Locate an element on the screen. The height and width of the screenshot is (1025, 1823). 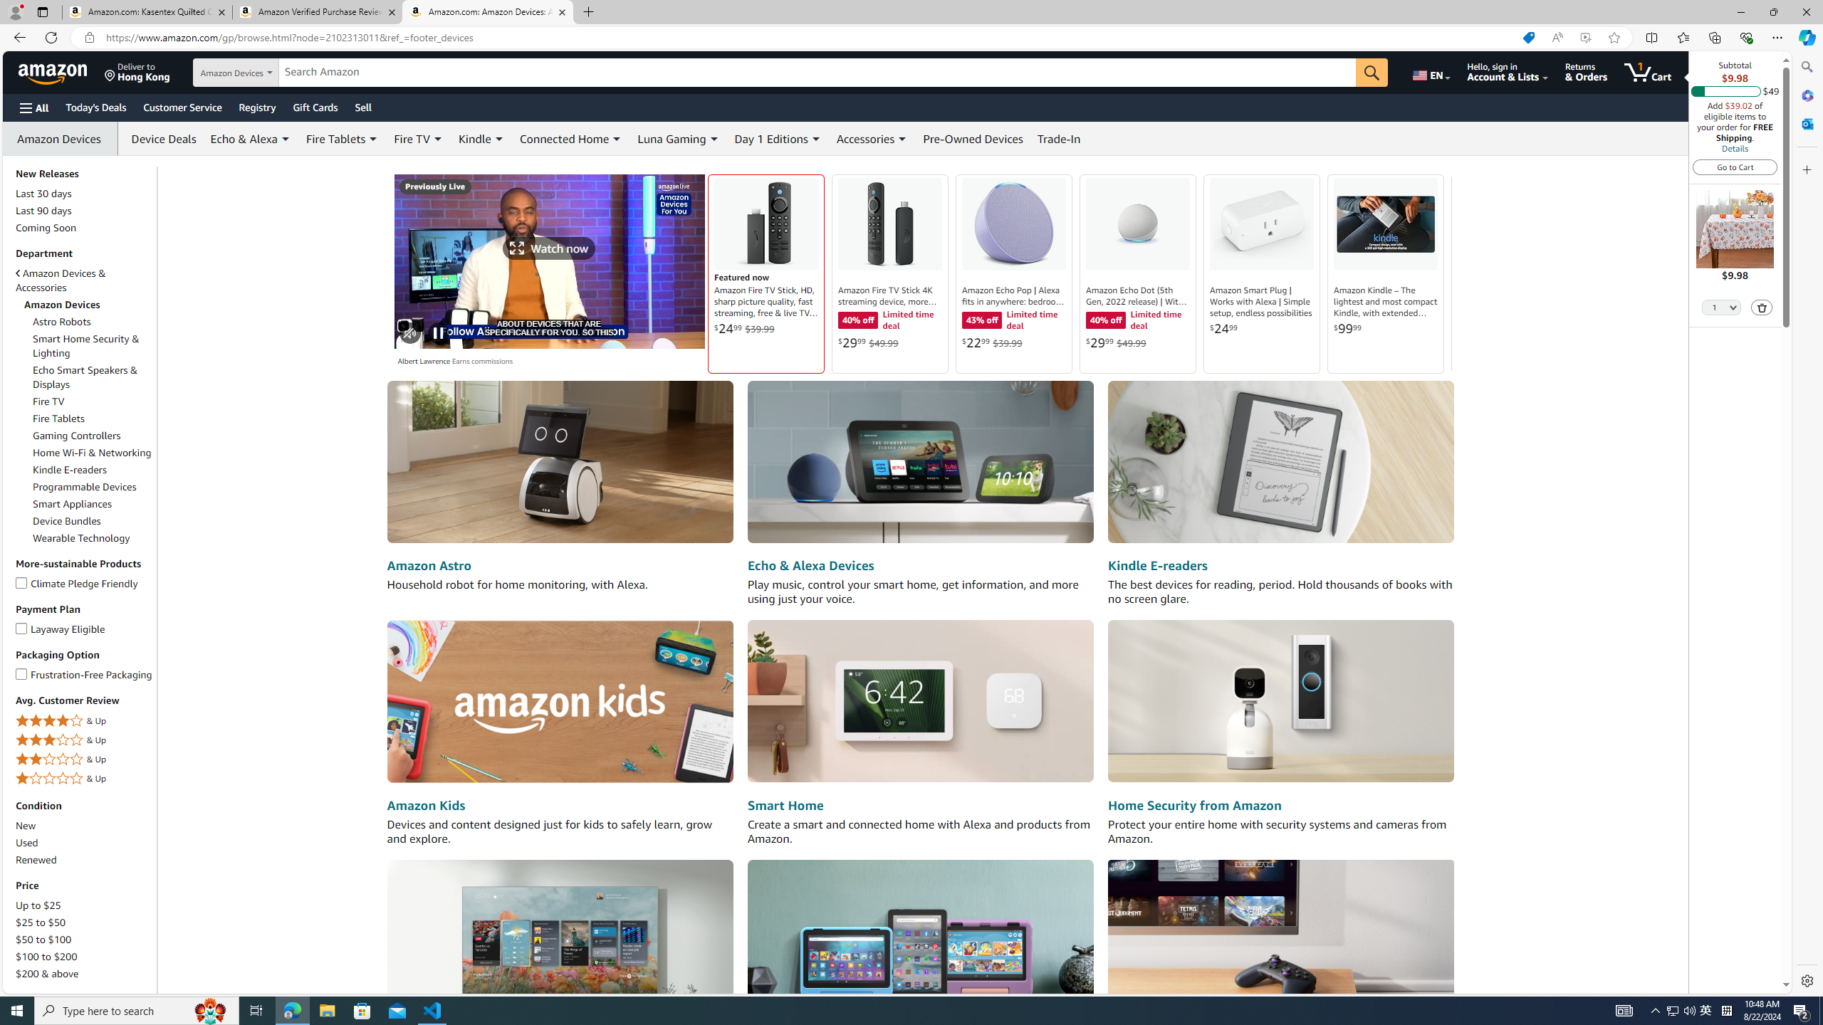
Smart Home Security & Lighting is located at coordinates (93, 346).